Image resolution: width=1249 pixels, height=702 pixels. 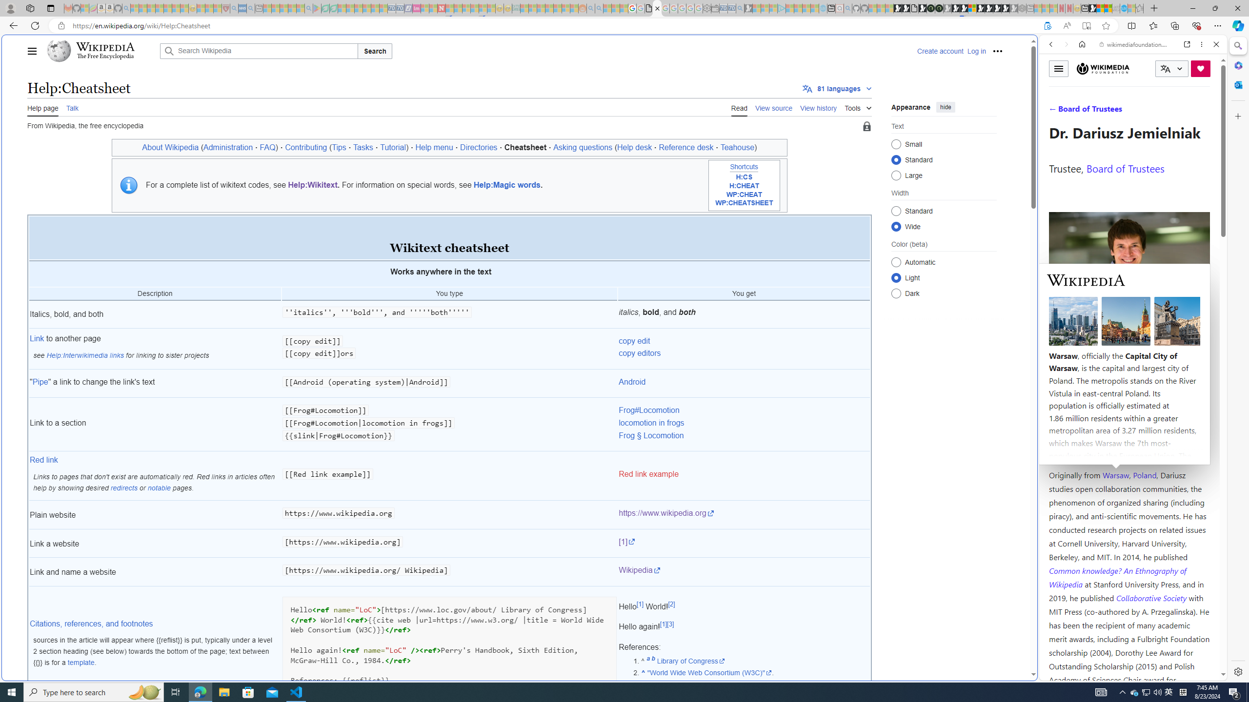 I want to click on google_privacy_policy_zh-CN.pdf, so click(x=649, y=8).